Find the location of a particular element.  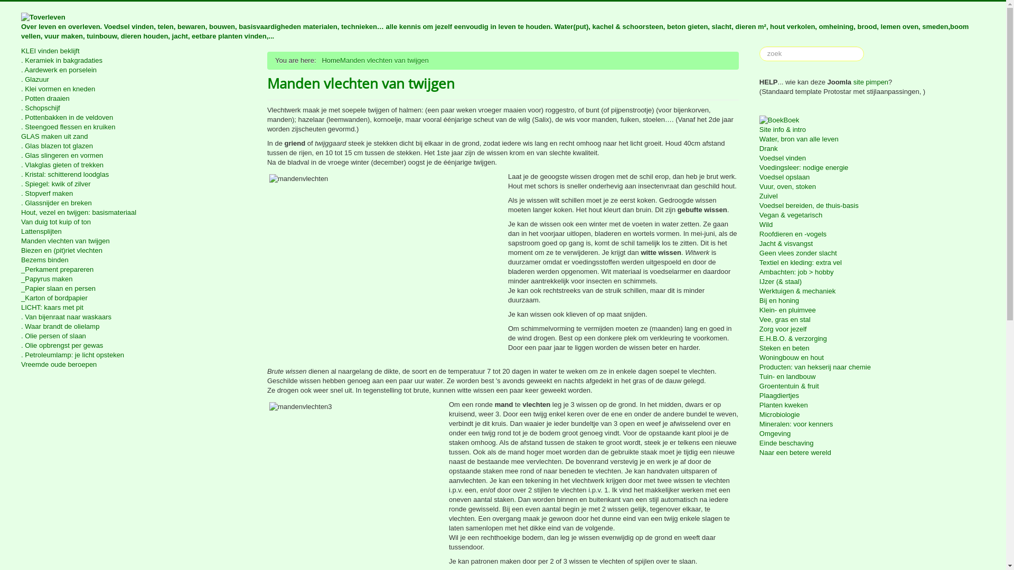

. Vlakglas gieten of trekken is located at coordinates (134, 165).